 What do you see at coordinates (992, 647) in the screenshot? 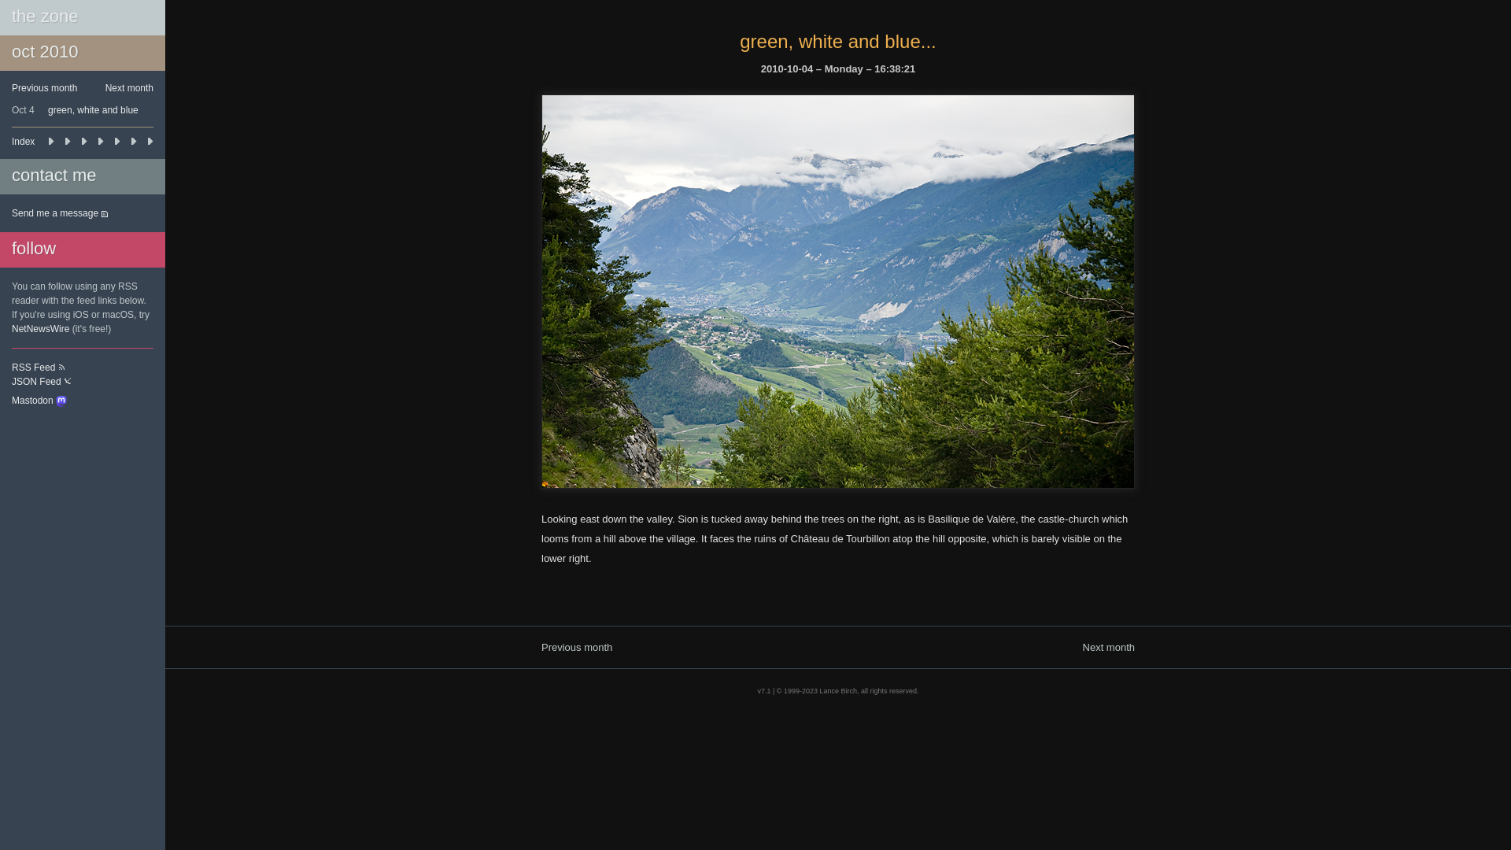
I see `Next month` at bounding box center [992, 647].